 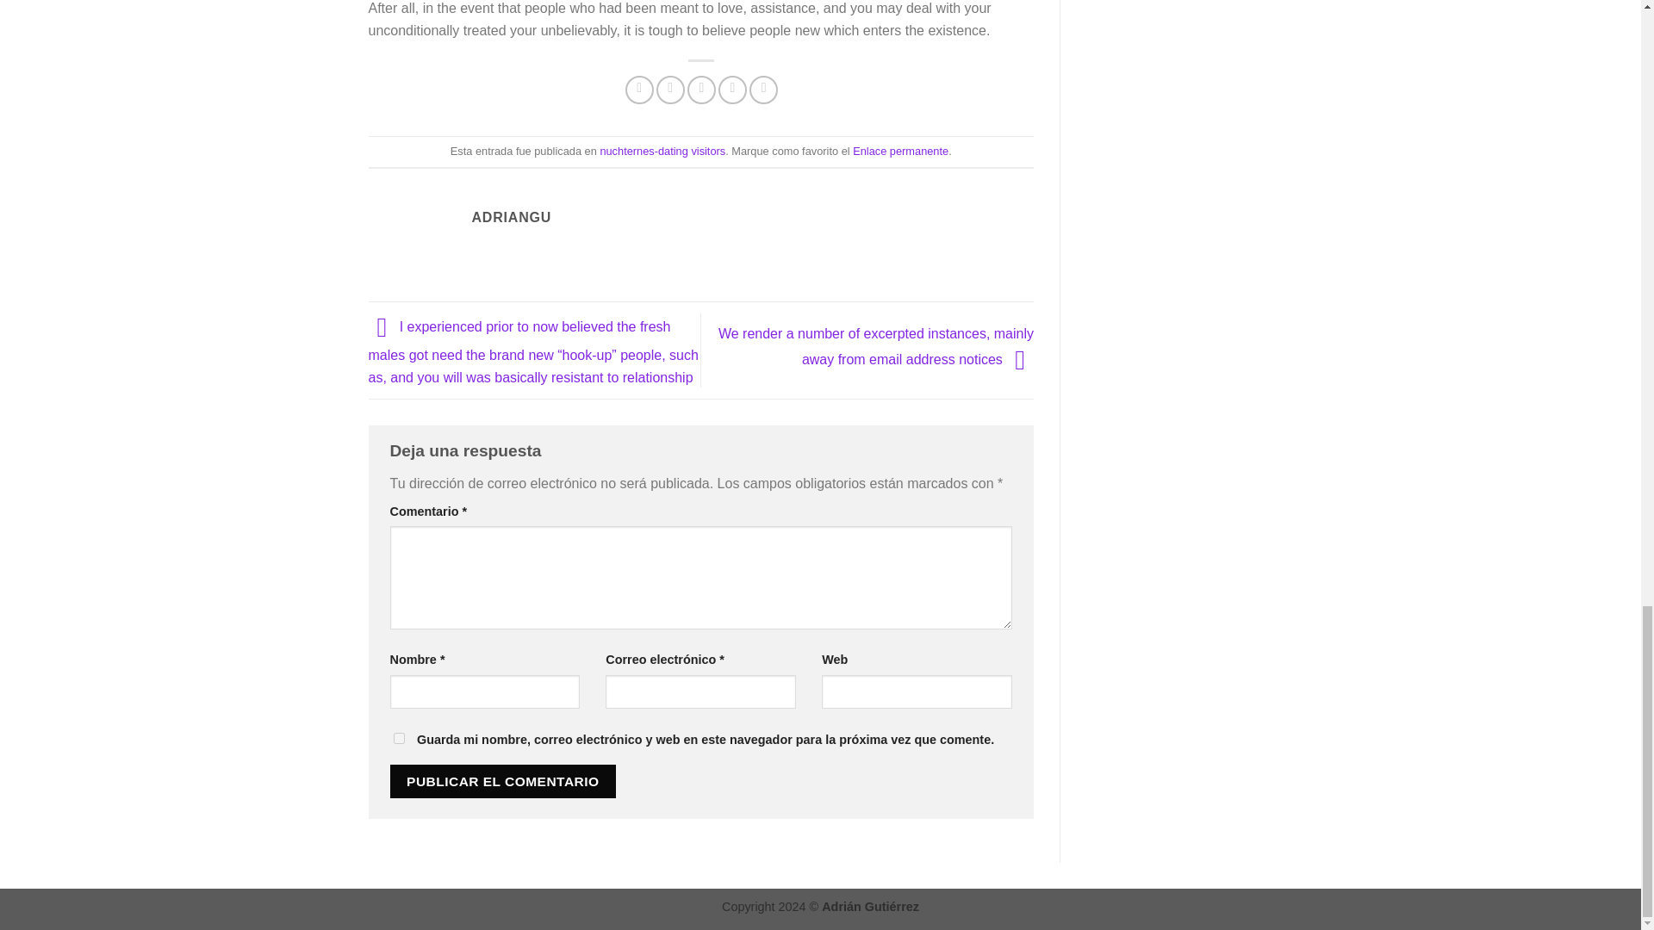 What do you see at coordinates (639, 90) in the screenshot?
I see `Compartir en Facebook` at bounding box center [639, 90].